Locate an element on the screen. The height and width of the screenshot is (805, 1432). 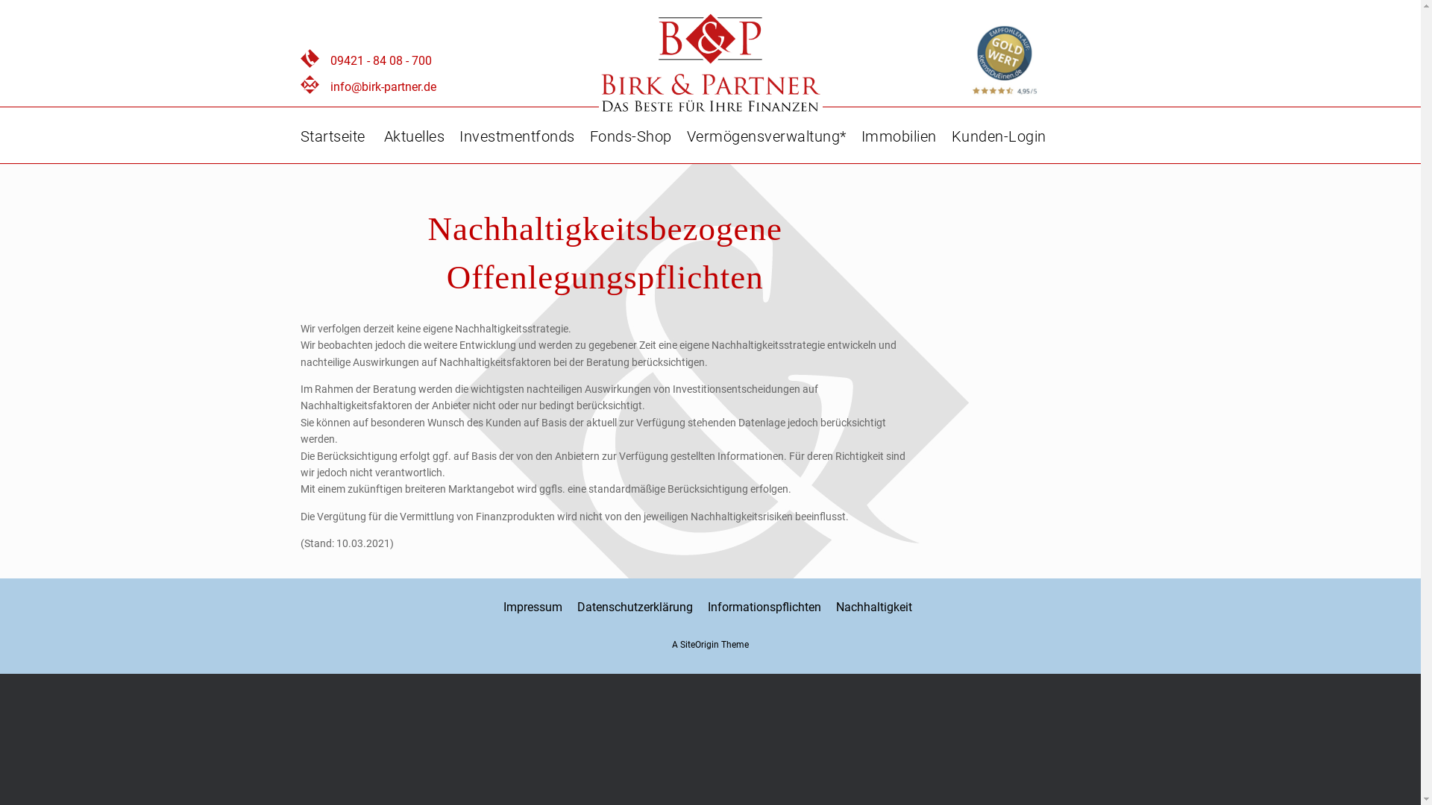
Kunden-Login is located at coordinates (999, 136).